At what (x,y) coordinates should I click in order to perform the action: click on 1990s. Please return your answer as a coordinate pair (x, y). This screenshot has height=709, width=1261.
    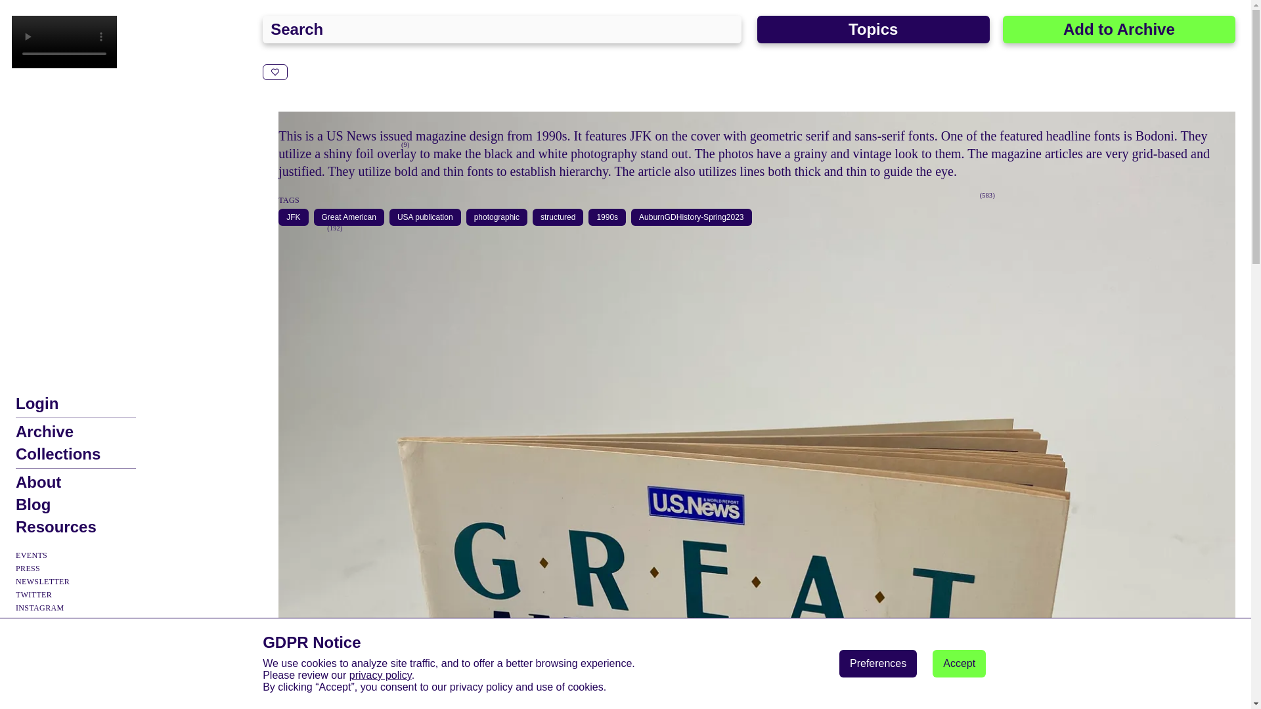
    Looking at the image, I should click on (607, 217).